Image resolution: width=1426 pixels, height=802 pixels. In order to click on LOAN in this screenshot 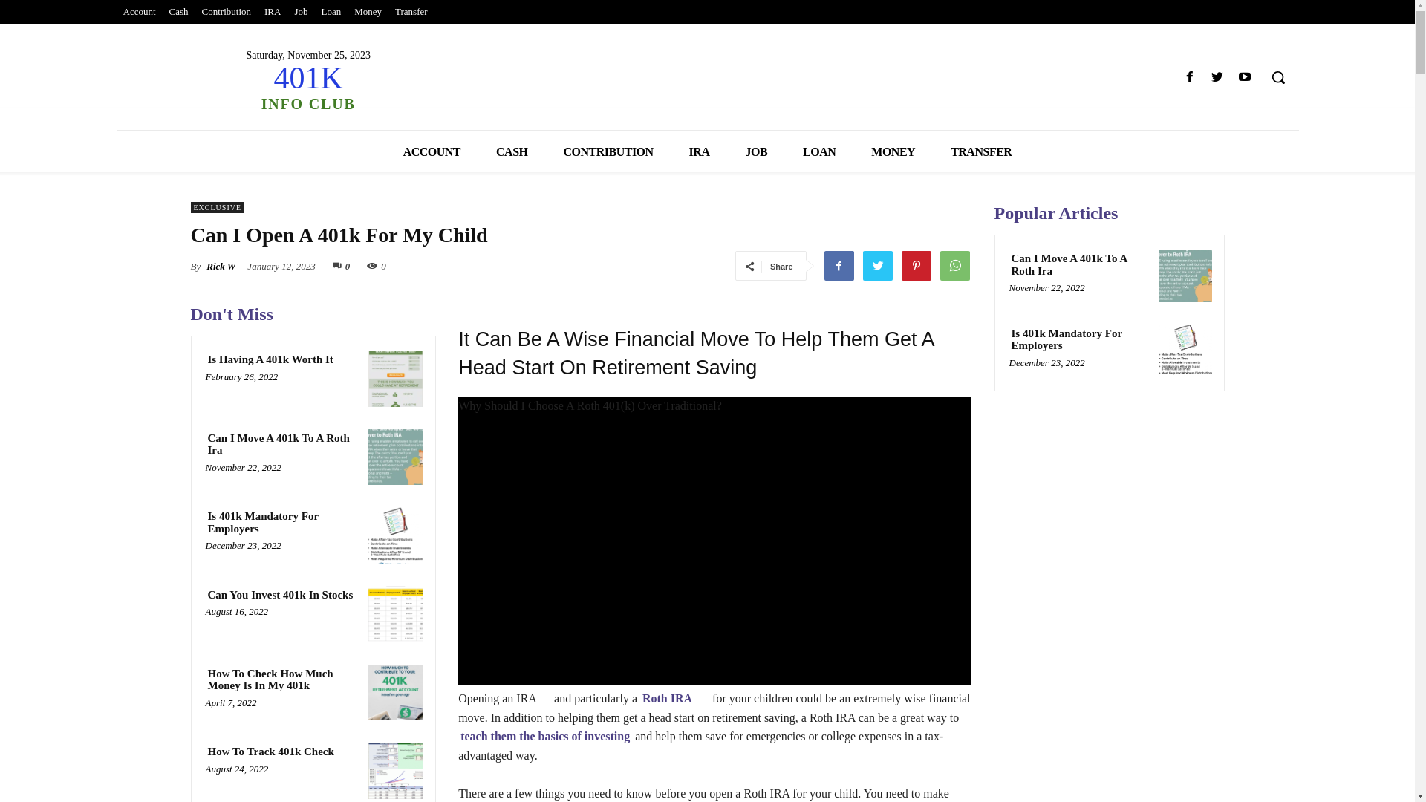, I will do `click(819, 151)`.